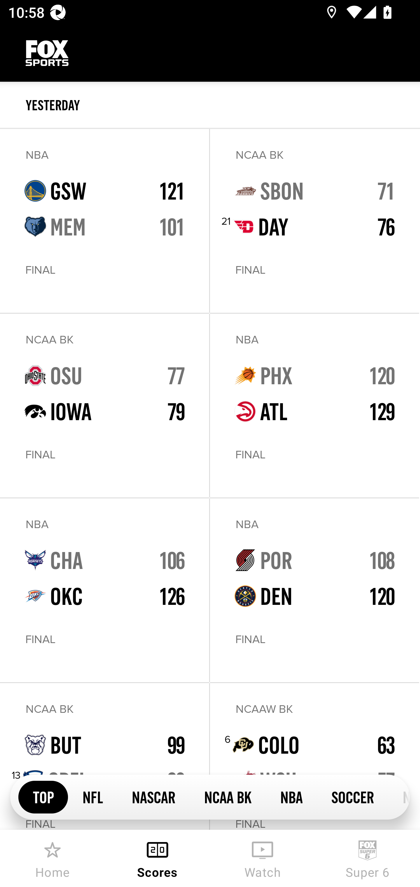 This screenshot has width=420, height=887. What do you see at coordinates (153, 797) in the screenshot?
I see `NASCAR` at bounding box center [153, 797].